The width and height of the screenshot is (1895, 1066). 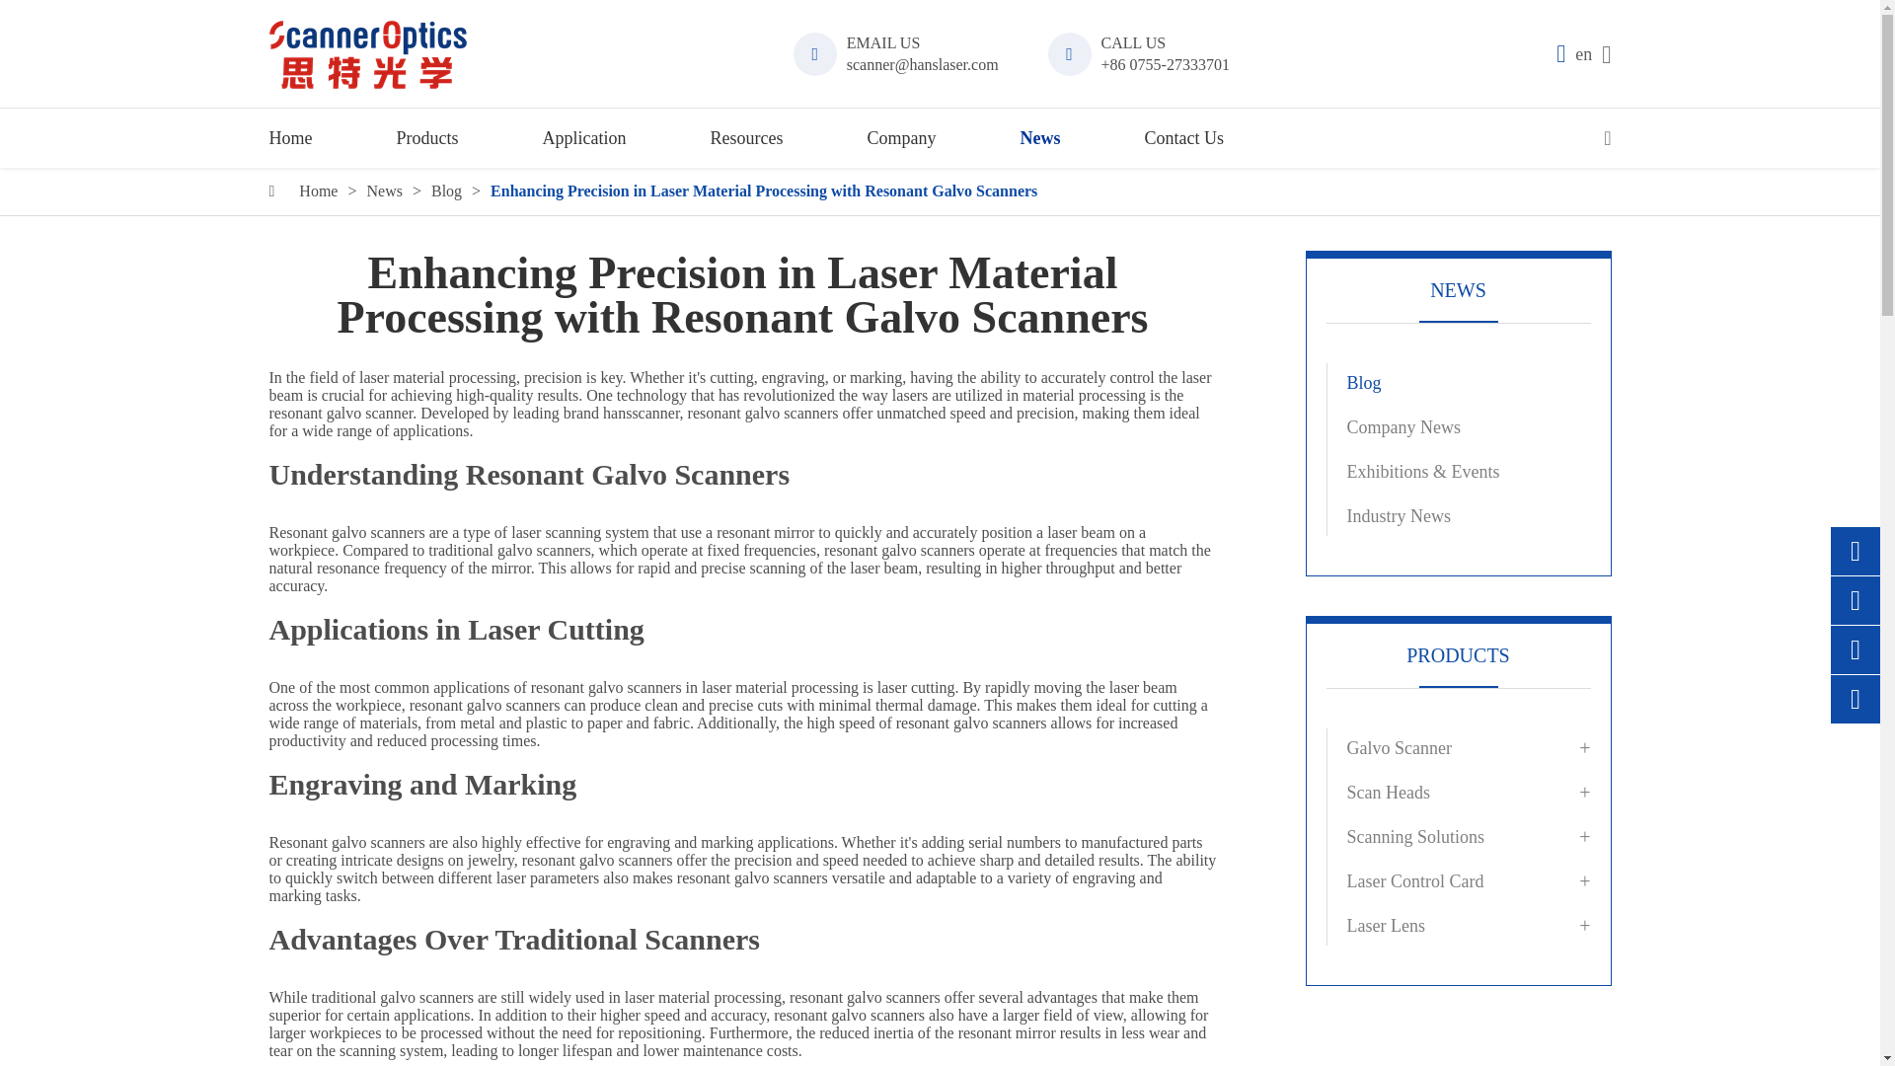 What do you see at coordinates (446, 191) in the screenshot?
I see `Blog` at bounding box center [446, 191].